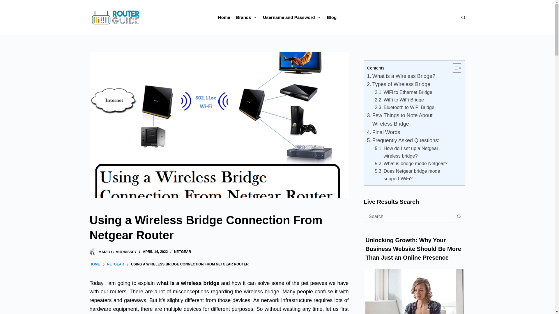  I want to click on Final Words, so click(383, 132).